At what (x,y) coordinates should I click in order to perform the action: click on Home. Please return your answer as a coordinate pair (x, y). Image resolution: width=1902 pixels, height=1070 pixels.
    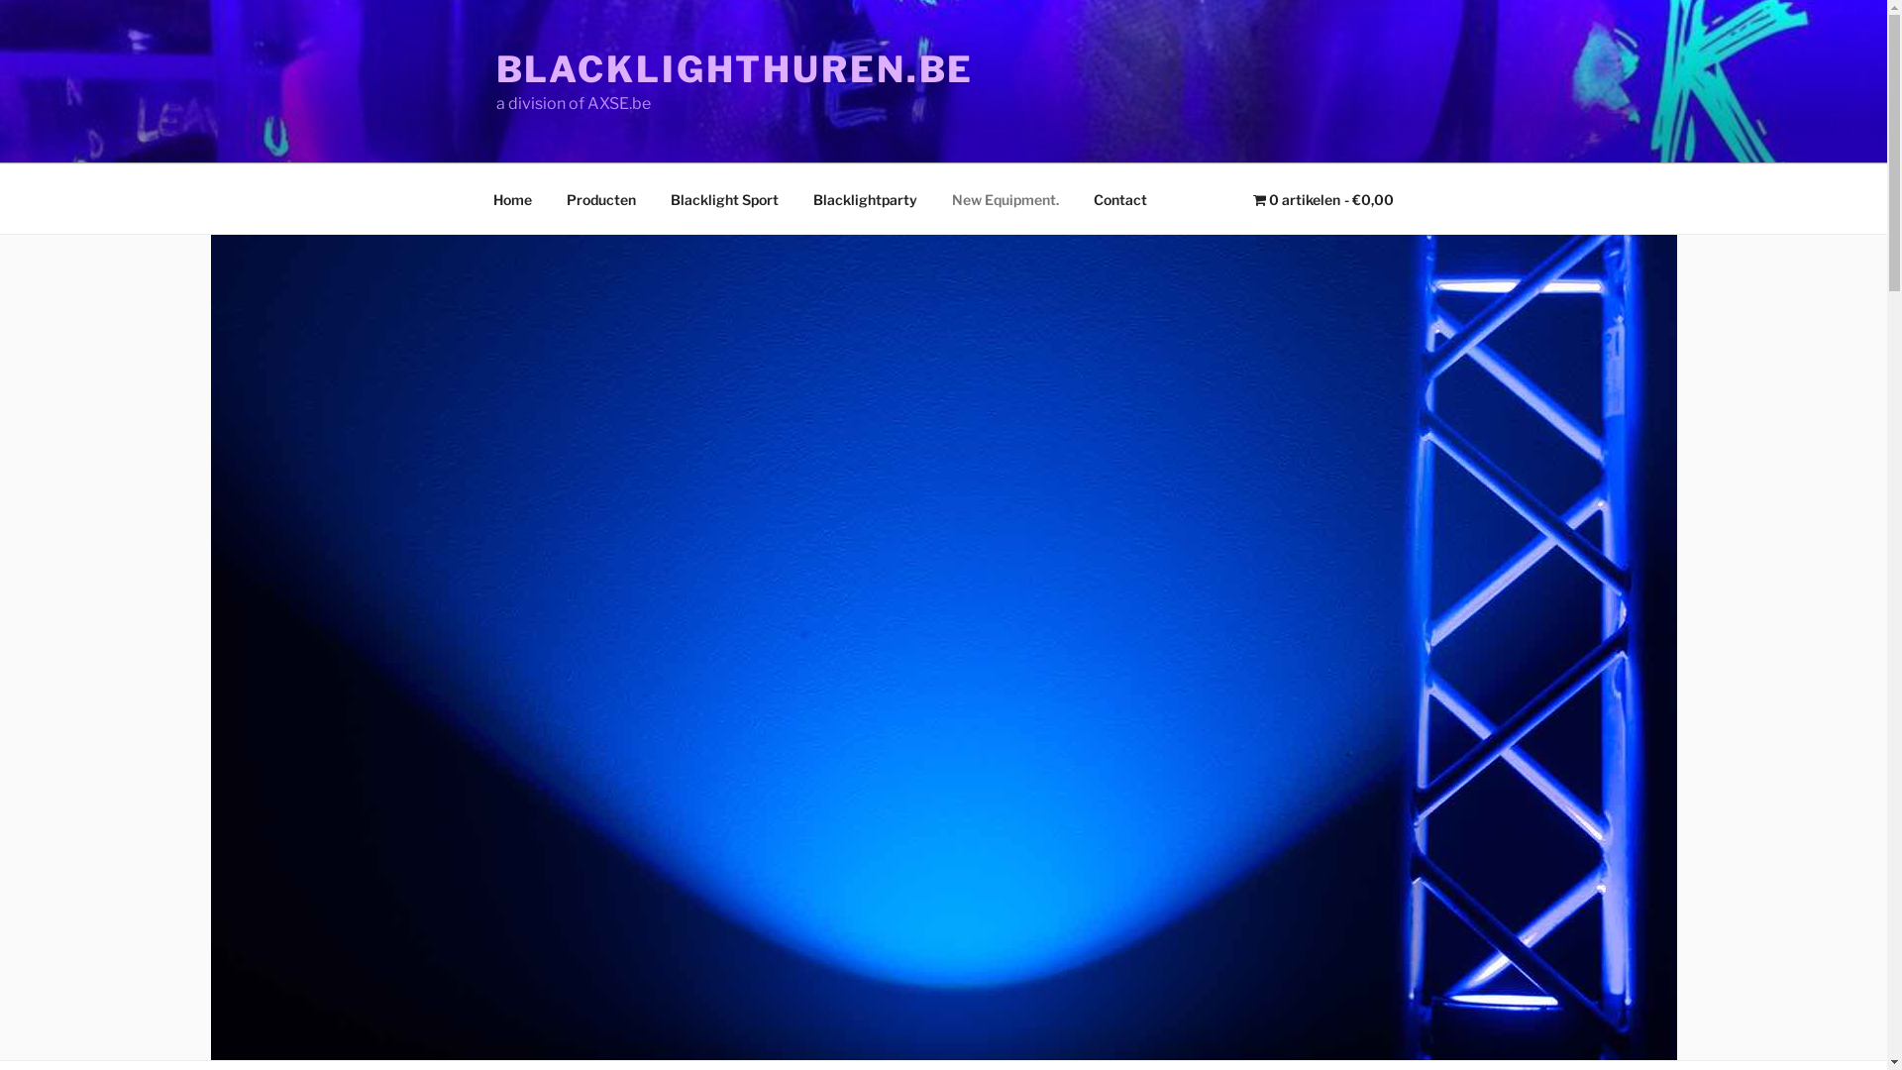
    Looking at the image, I should click on (512, 198).